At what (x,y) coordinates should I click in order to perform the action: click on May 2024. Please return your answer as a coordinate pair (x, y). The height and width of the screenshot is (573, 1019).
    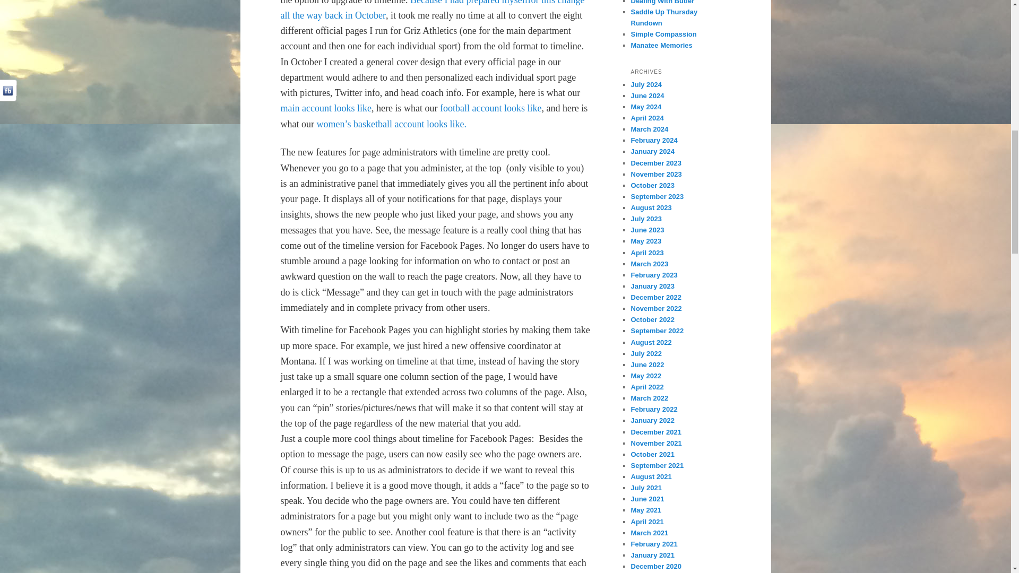
    Looking at the image, I should click on (646, 107).